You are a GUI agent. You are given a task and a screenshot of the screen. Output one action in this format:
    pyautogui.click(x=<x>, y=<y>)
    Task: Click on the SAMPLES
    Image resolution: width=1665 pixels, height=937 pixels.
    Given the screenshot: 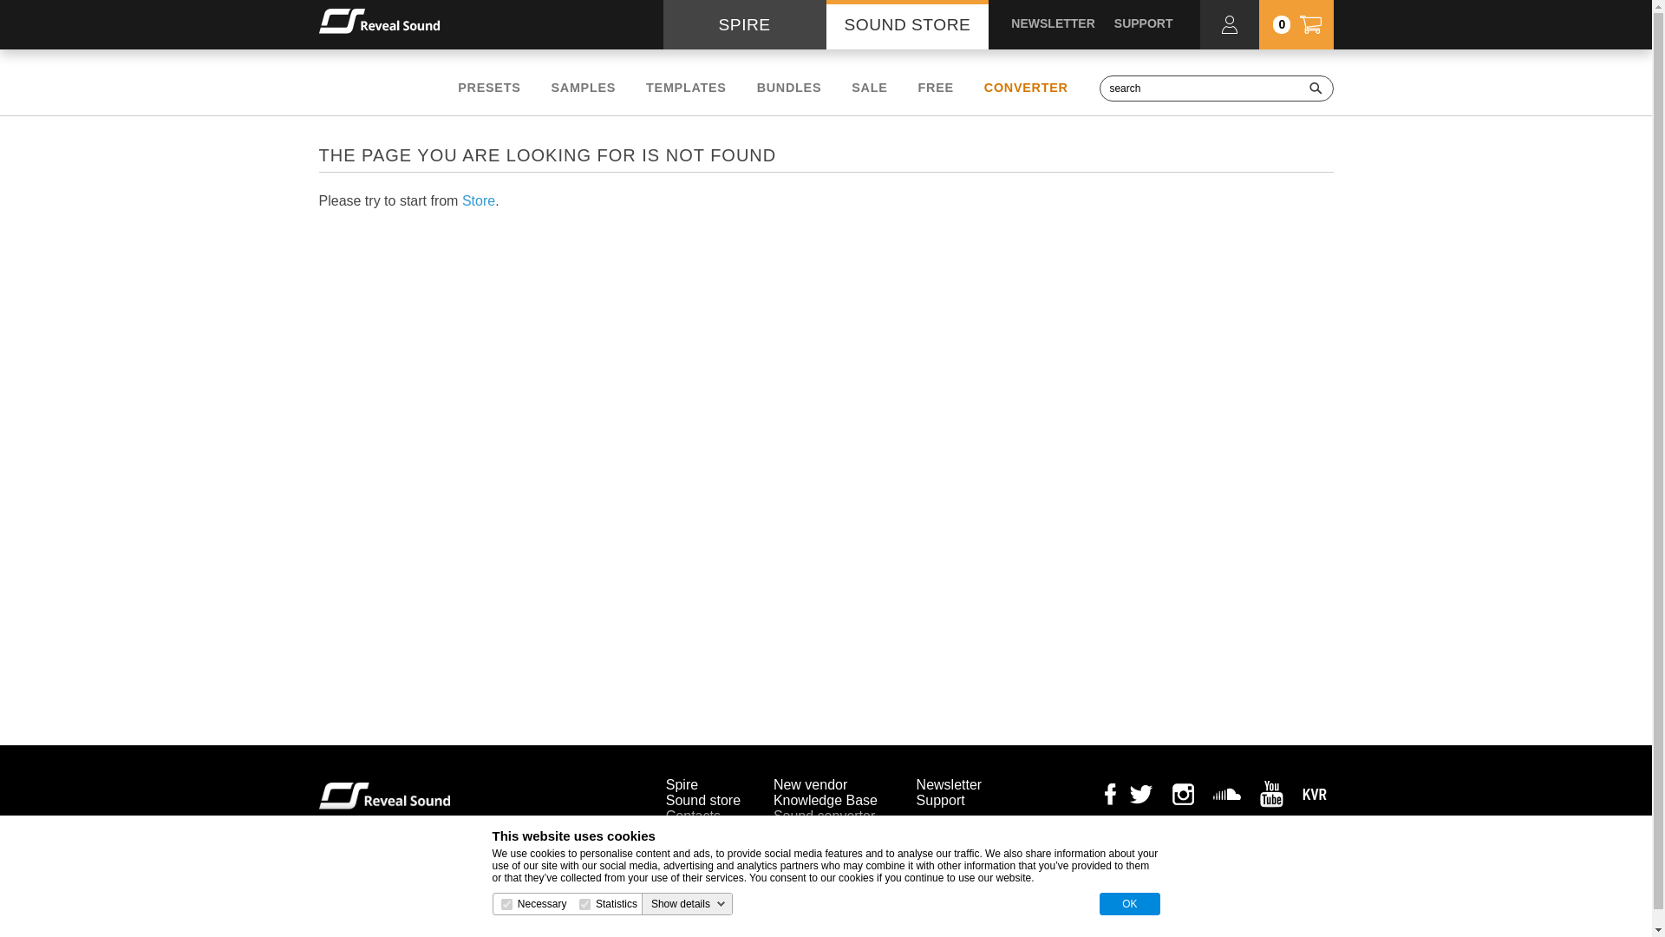 What is the action you would take?
    pyautogui.click(x=583, y=87)
    